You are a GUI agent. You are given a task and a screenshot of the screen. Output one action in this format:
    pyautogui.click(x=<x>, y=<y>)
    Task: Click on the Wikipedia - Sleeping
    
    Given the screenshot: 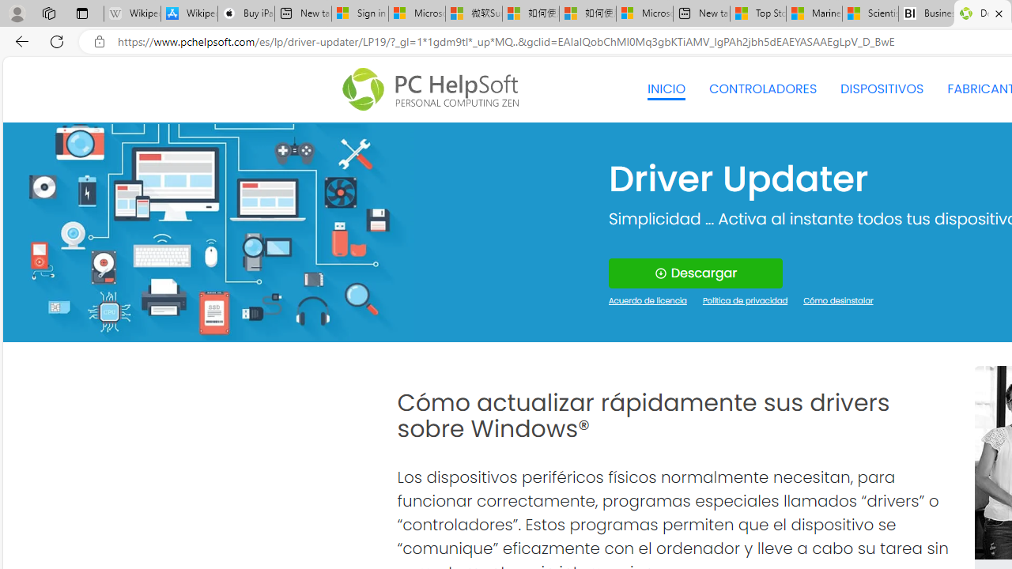 What is the action you would take?
    pyautogui.click(x=132, y=14)
    